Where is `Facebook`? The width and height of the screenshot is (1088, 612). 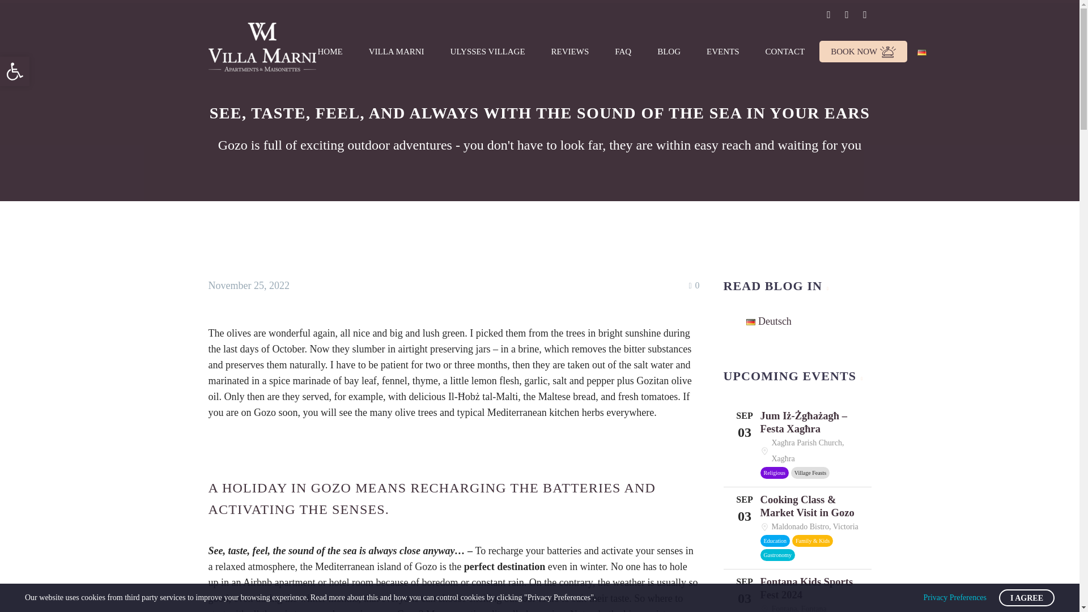 Facebook is located at coordinates (722, 52).